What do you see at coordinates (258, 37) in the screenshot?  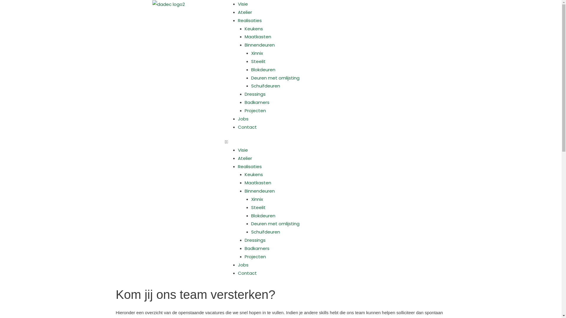 I see `Maatkasten` at bounding box center [258, 37].